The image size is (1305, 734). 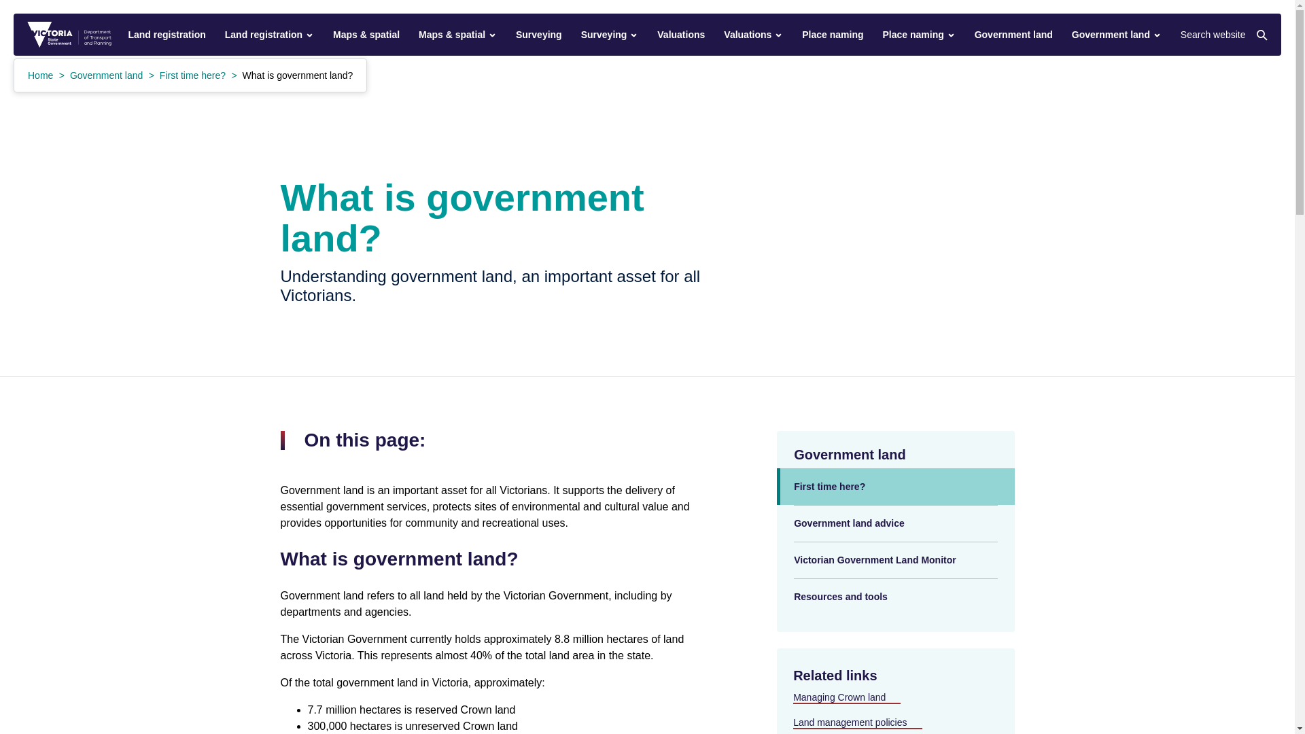 What do you see at coordinates (13, 7) in the screenshot?
I see `Skip to content` at bounding box center [13, 7].